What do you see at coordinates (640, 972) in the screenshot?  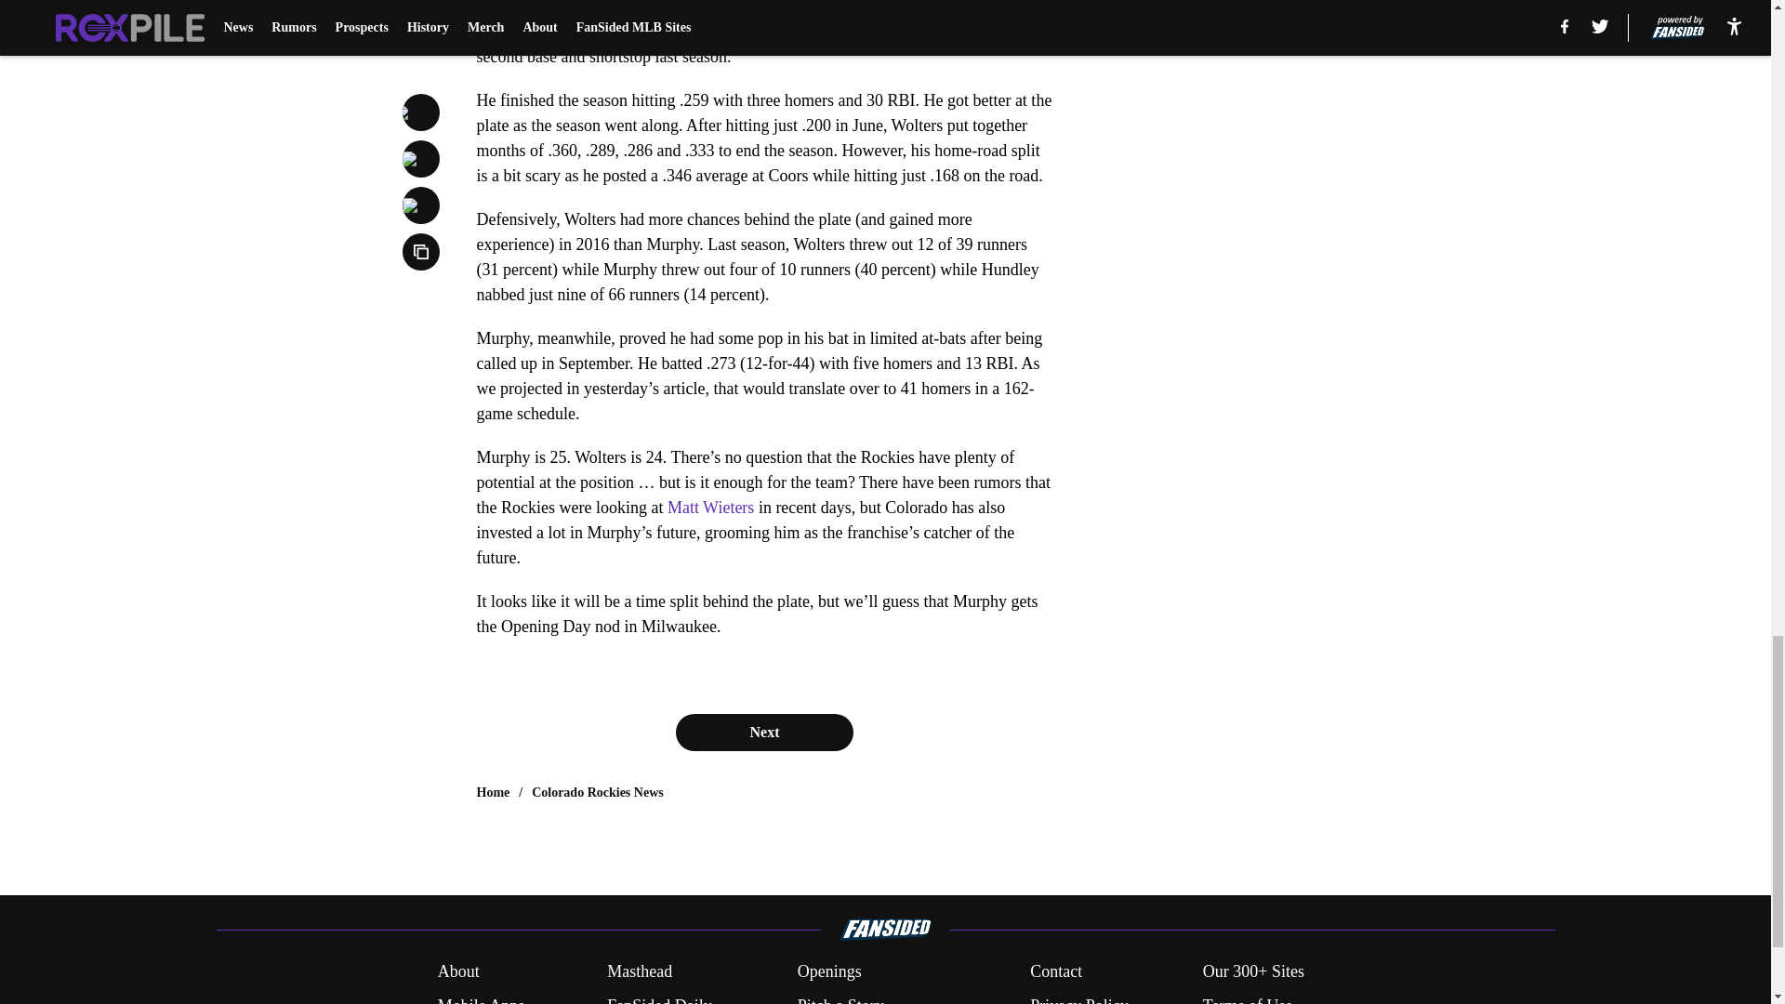 I see `Masthead` at bounding box center [640, 972].